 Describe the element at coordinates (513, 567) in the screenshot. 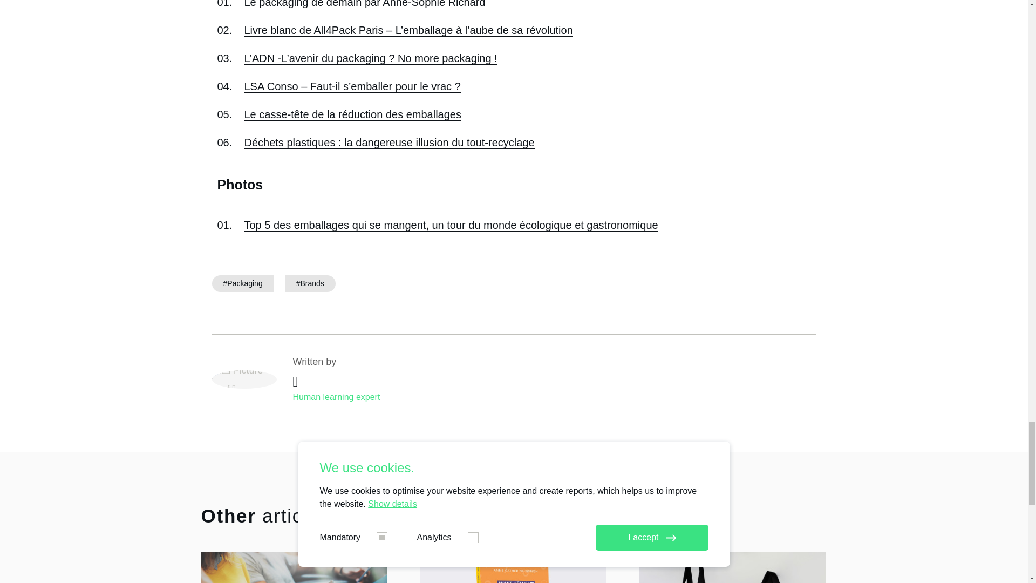

I see `Read the entry` at that location.